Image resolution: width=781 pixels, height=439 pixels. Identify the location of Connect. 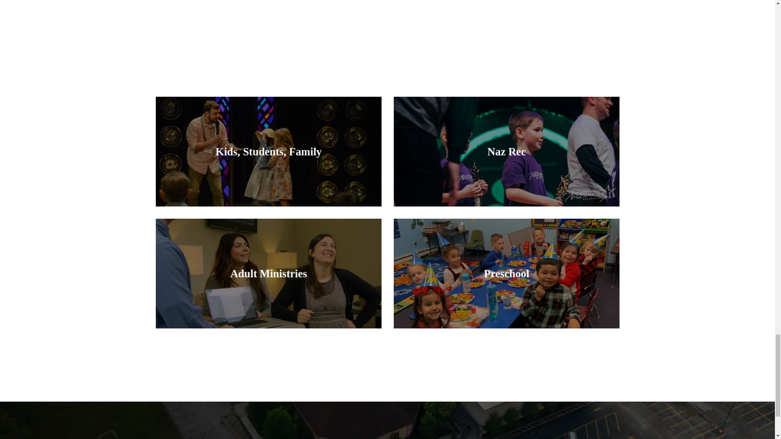
(515, 275).